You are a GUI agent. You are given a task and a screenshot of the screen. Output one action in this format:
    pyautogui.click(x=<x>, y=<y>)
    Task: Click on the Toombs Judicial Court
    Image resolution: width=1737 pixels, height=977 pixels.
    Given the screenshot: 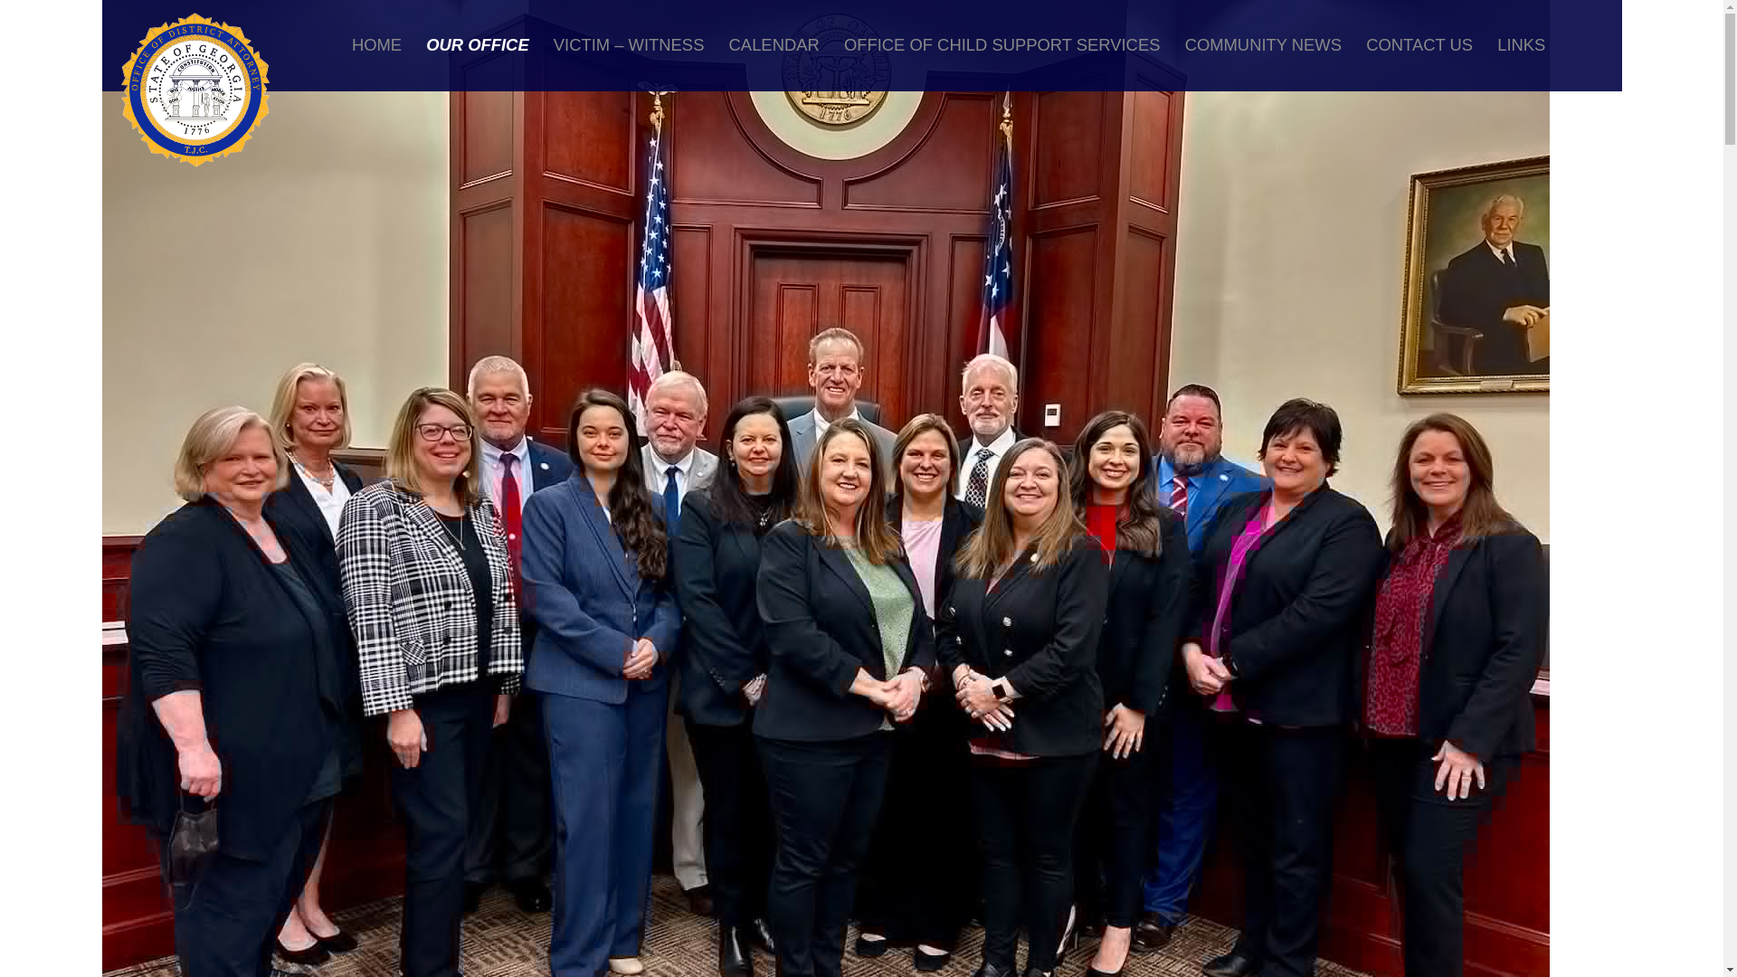 What is the action you would take?
    pyautogui.click(x=195, y=45)
    